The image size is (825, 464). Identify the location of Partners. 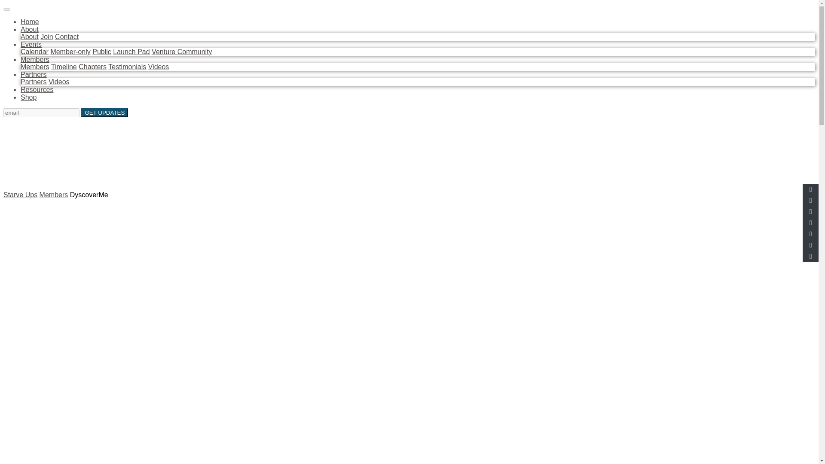
(34, 82).